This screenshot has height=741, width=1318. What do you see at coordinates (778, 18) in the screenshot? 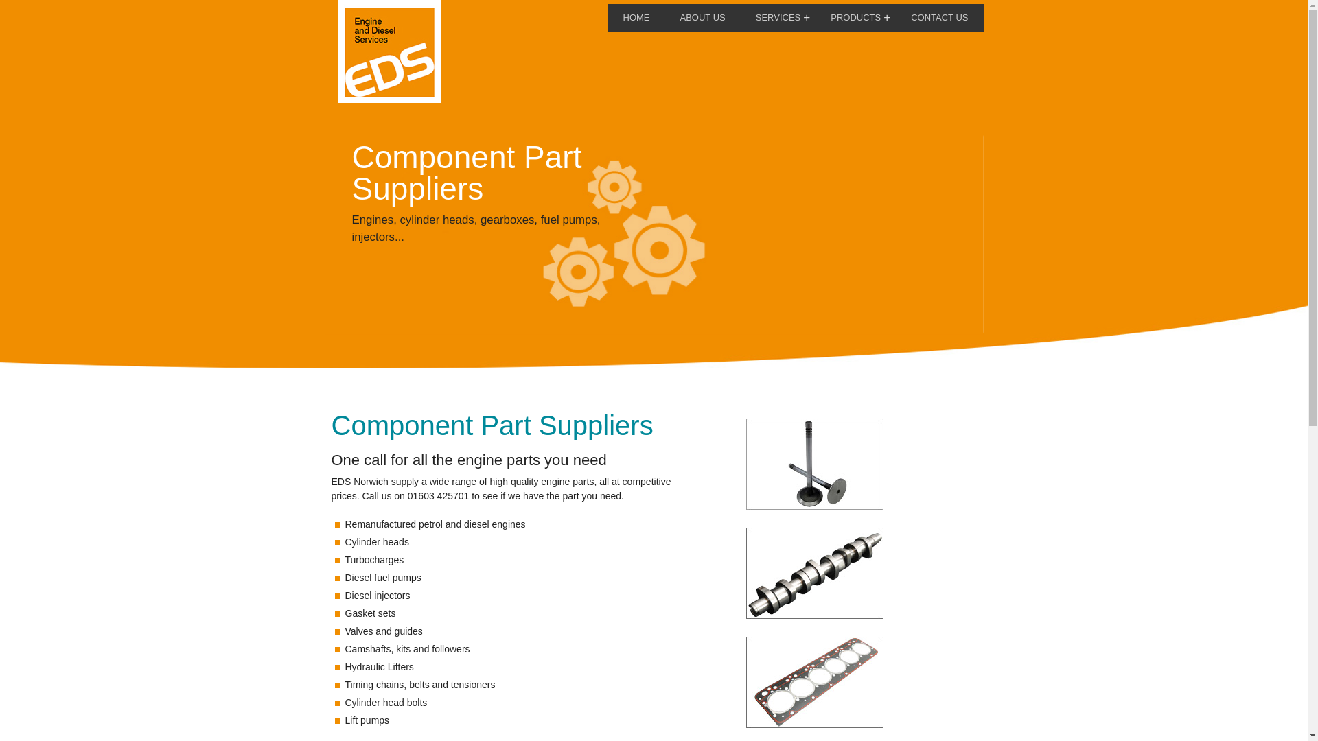
I see `SERVICES` at bounding box center [778, 18].